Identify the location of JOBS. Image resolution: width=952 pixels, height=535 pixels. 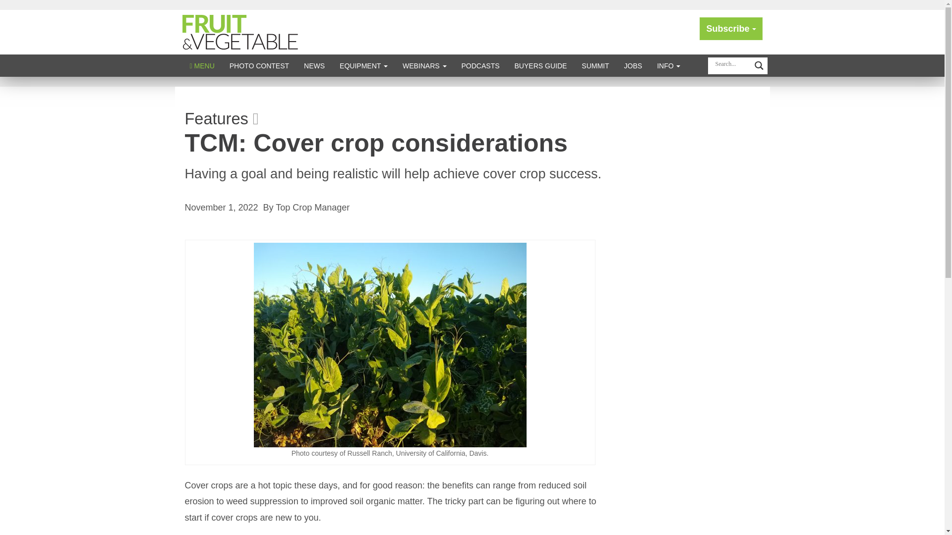
(634, 65).